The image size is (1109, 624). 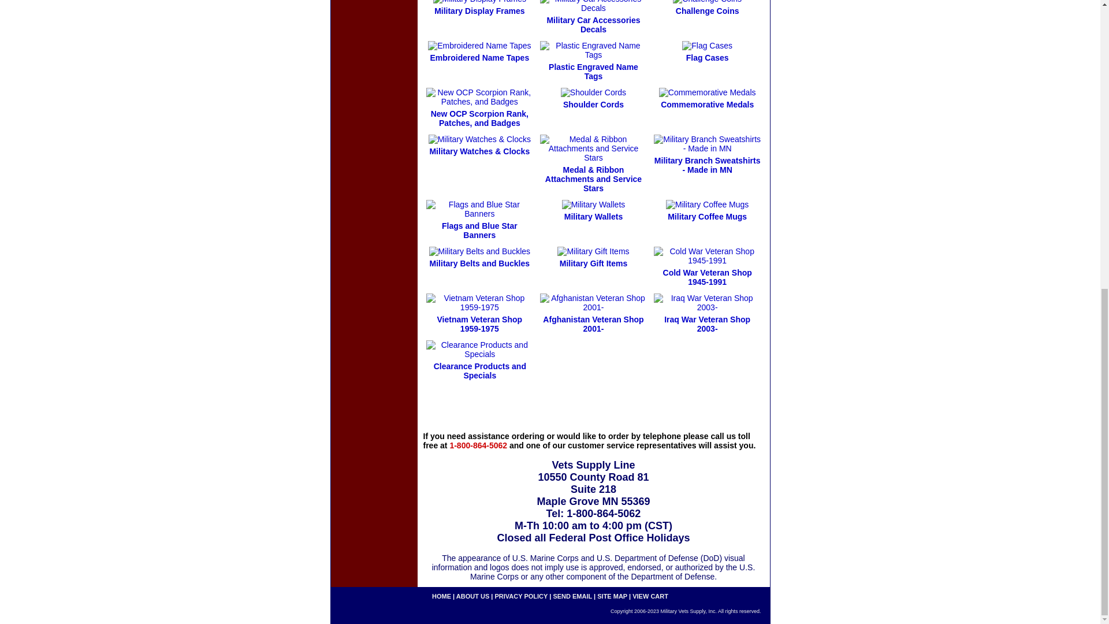 What do you see at coordinates (593, 25) in the screenshot?
I see `Military Car Accessories Decals` at bounding box center [593, 25].